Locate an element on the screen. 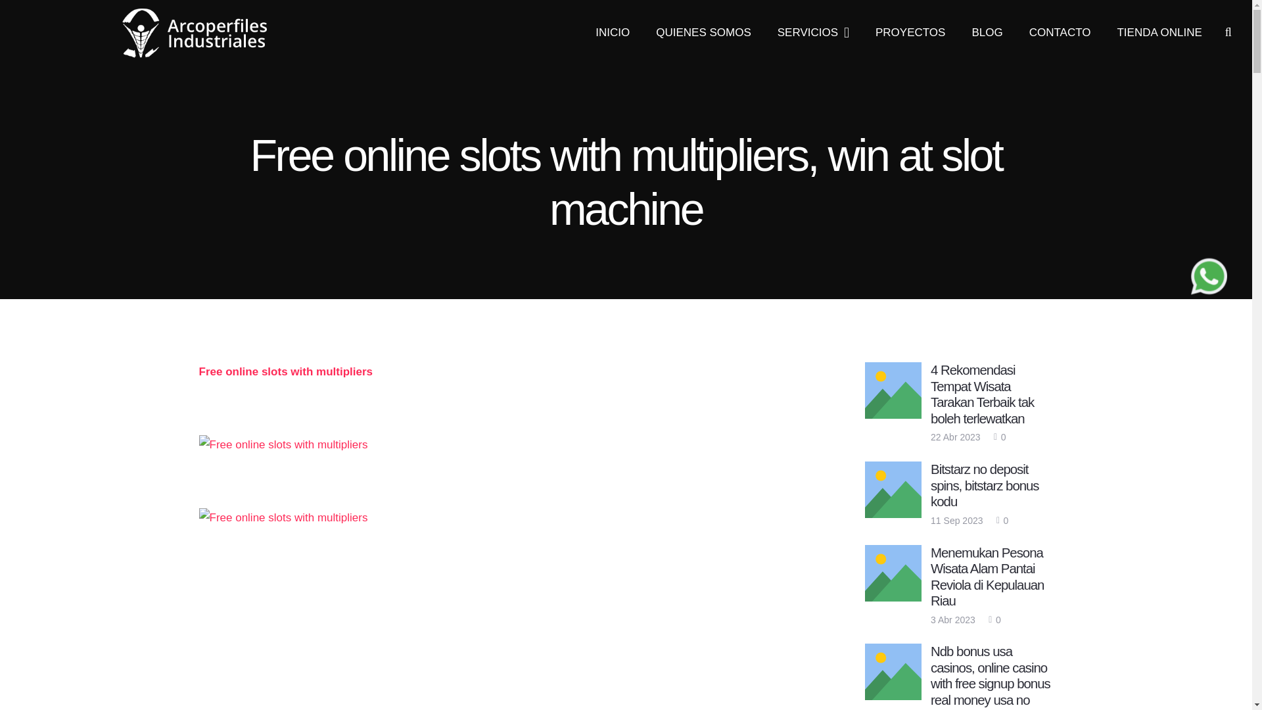 This screenshot has height=710, width=1262. Free online slots with multipliers is located at coordinates (283, 445).